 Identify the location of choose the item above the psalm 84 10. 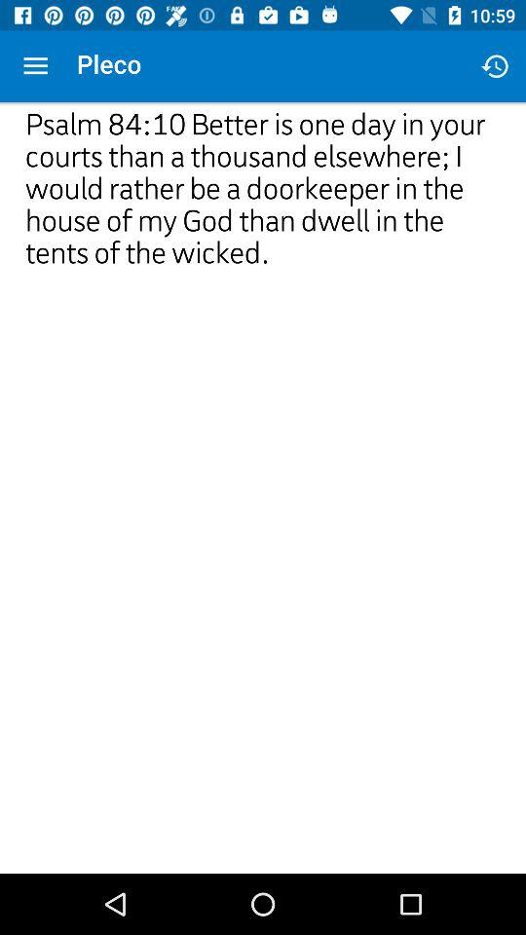
(495, 66).